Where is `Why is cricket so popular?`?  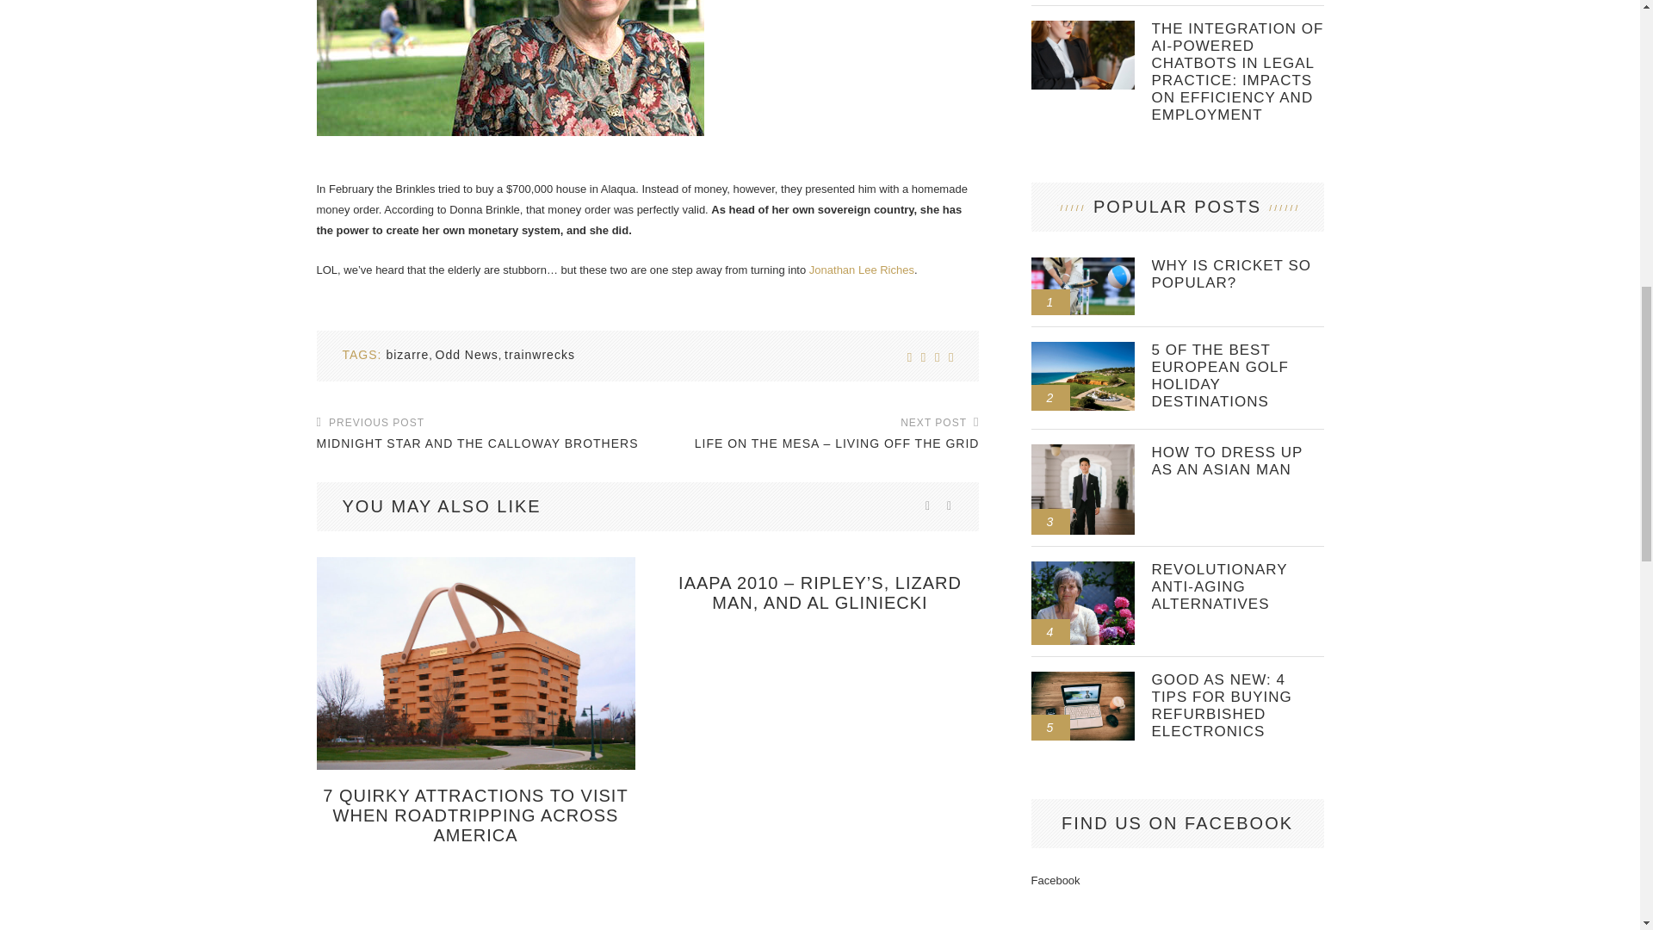
Why is cricket so popular? is located at coordinates (1083, 264).